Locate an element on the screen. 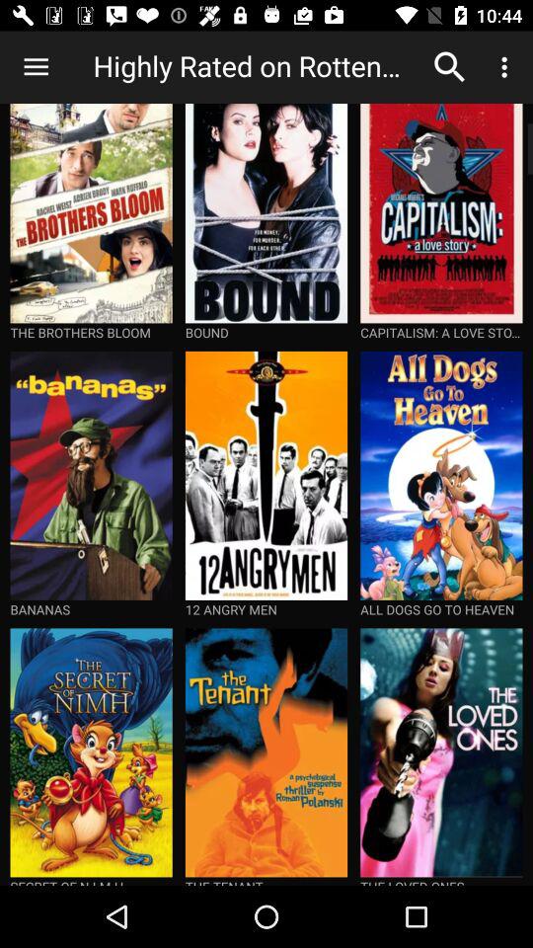 Image resolution: width=533 pixels, height=948 pixels. click icon next to the highly rated on item is located at coordinates (36, 67).